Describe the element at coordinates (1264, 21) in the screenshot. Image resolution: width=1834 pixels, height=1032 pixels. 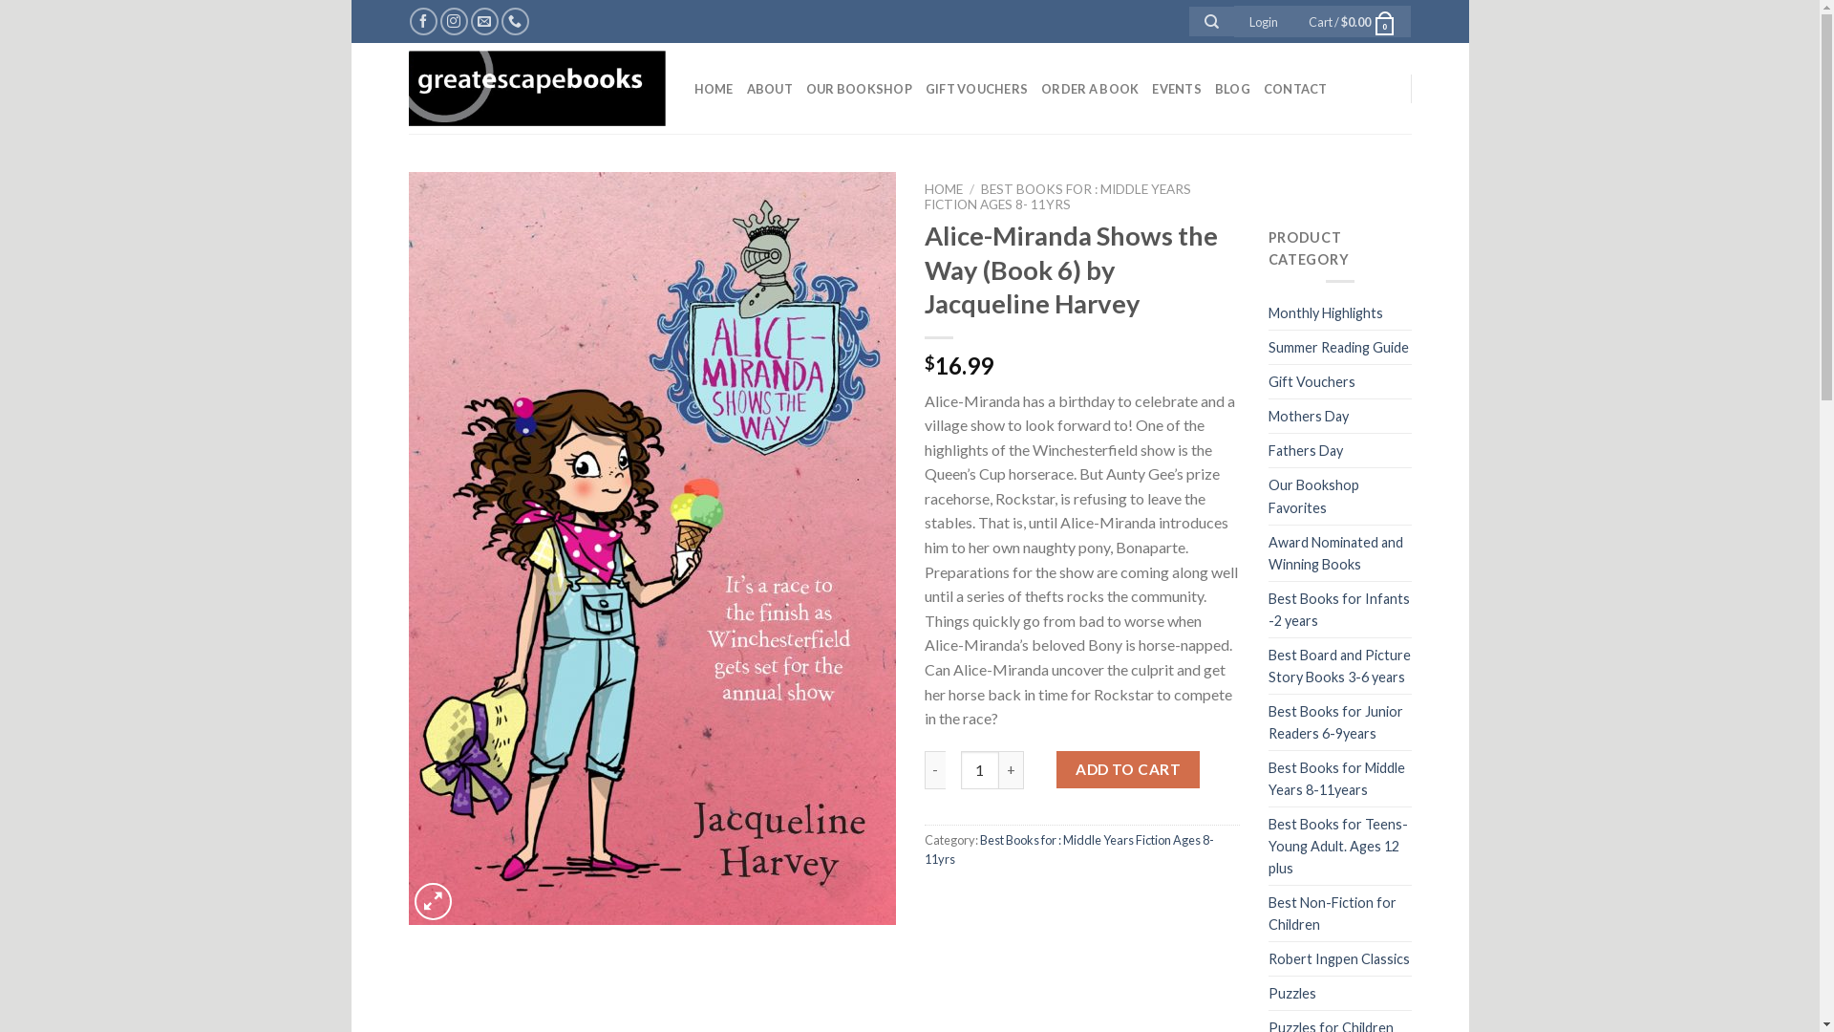
I see `Login` at that location.